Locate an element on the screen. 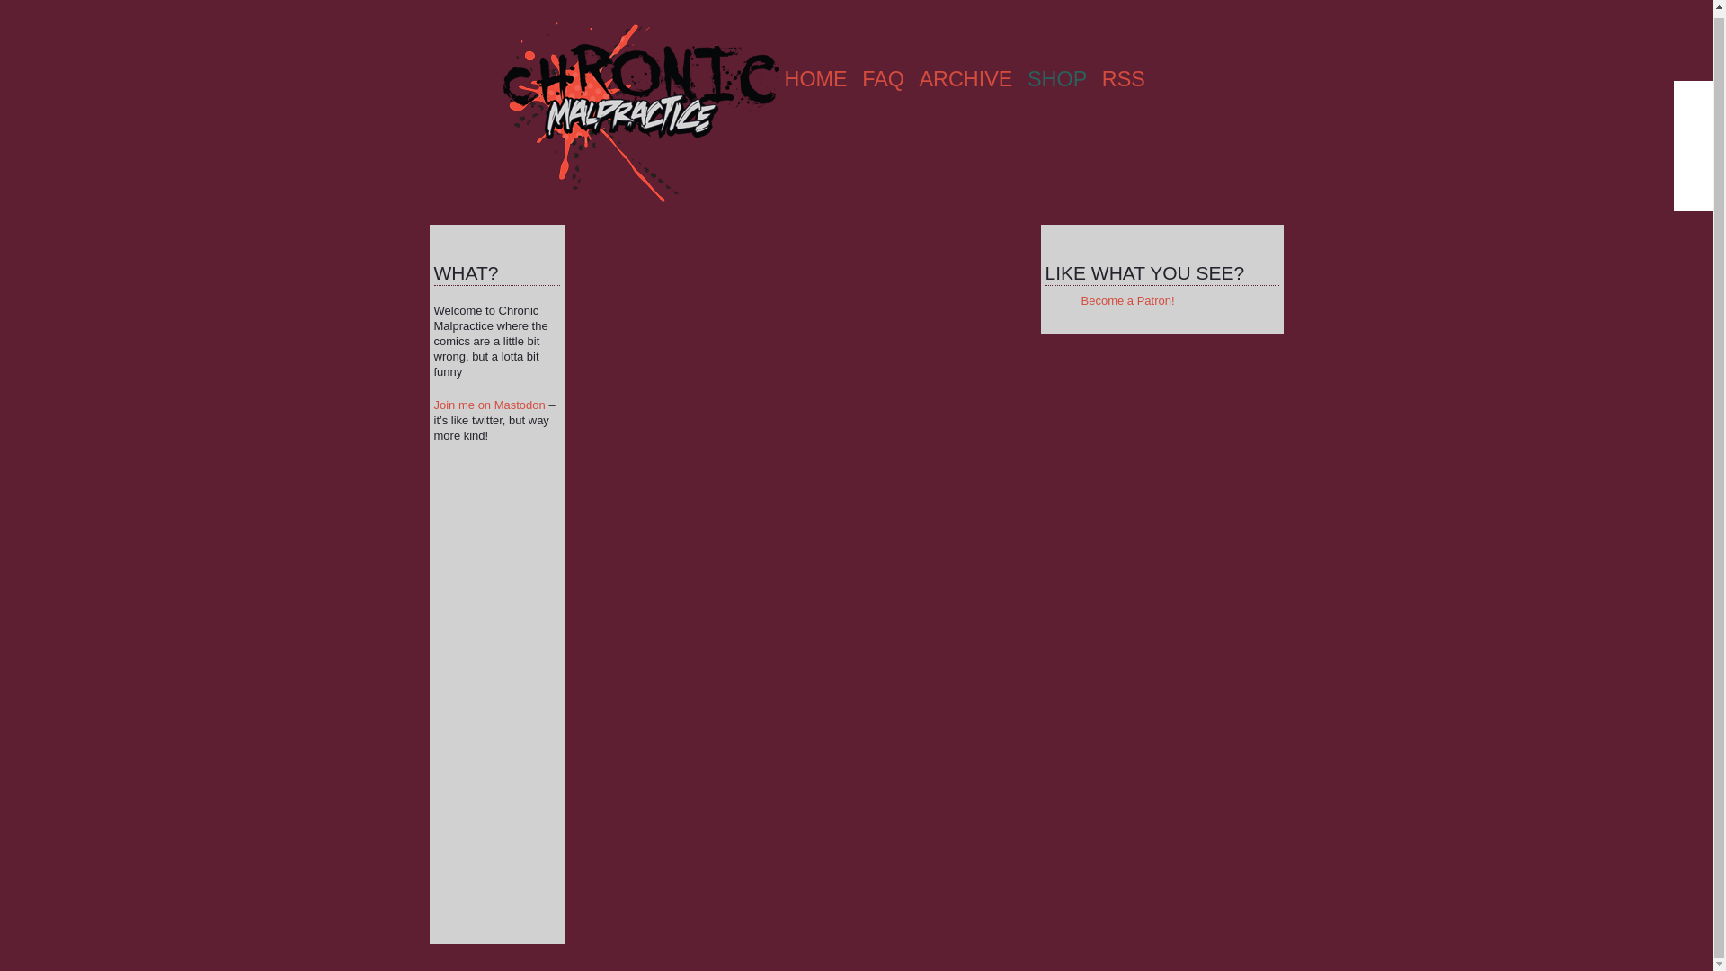 This screenshot has height=971, width=1726. BECOME MY FAVORITE PATRON ON PATREON is located at coordinates (1695, 101).